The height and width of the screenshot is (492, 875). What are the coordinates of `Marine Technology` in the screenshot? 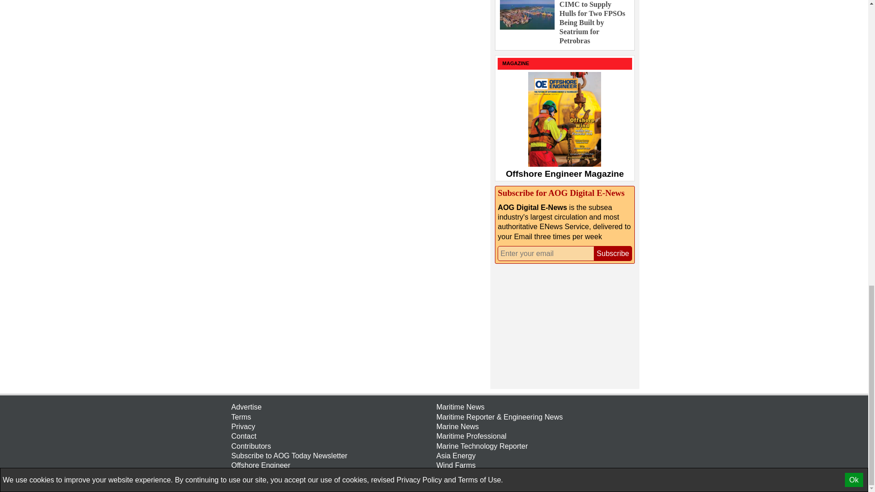 It's located at (537, 446).